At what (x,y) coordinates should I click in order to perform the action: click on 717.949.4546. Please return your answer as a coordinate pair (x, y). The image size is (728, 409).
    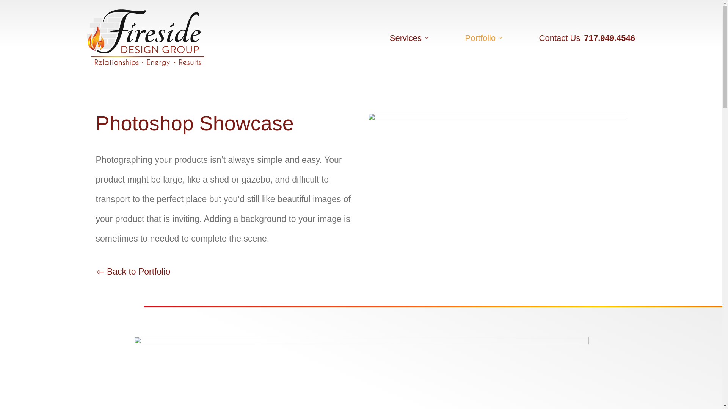
    Looking at the image, I should click on (609, 38).